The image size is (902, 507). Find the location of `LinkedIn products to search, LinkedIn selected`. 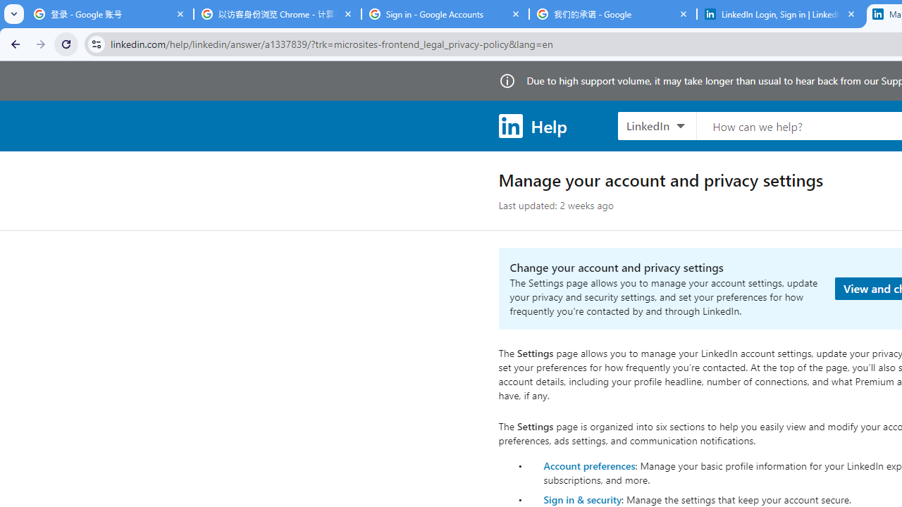

LinkedIn products to search, LinkedIn selected is located at coordinates (657, 125).